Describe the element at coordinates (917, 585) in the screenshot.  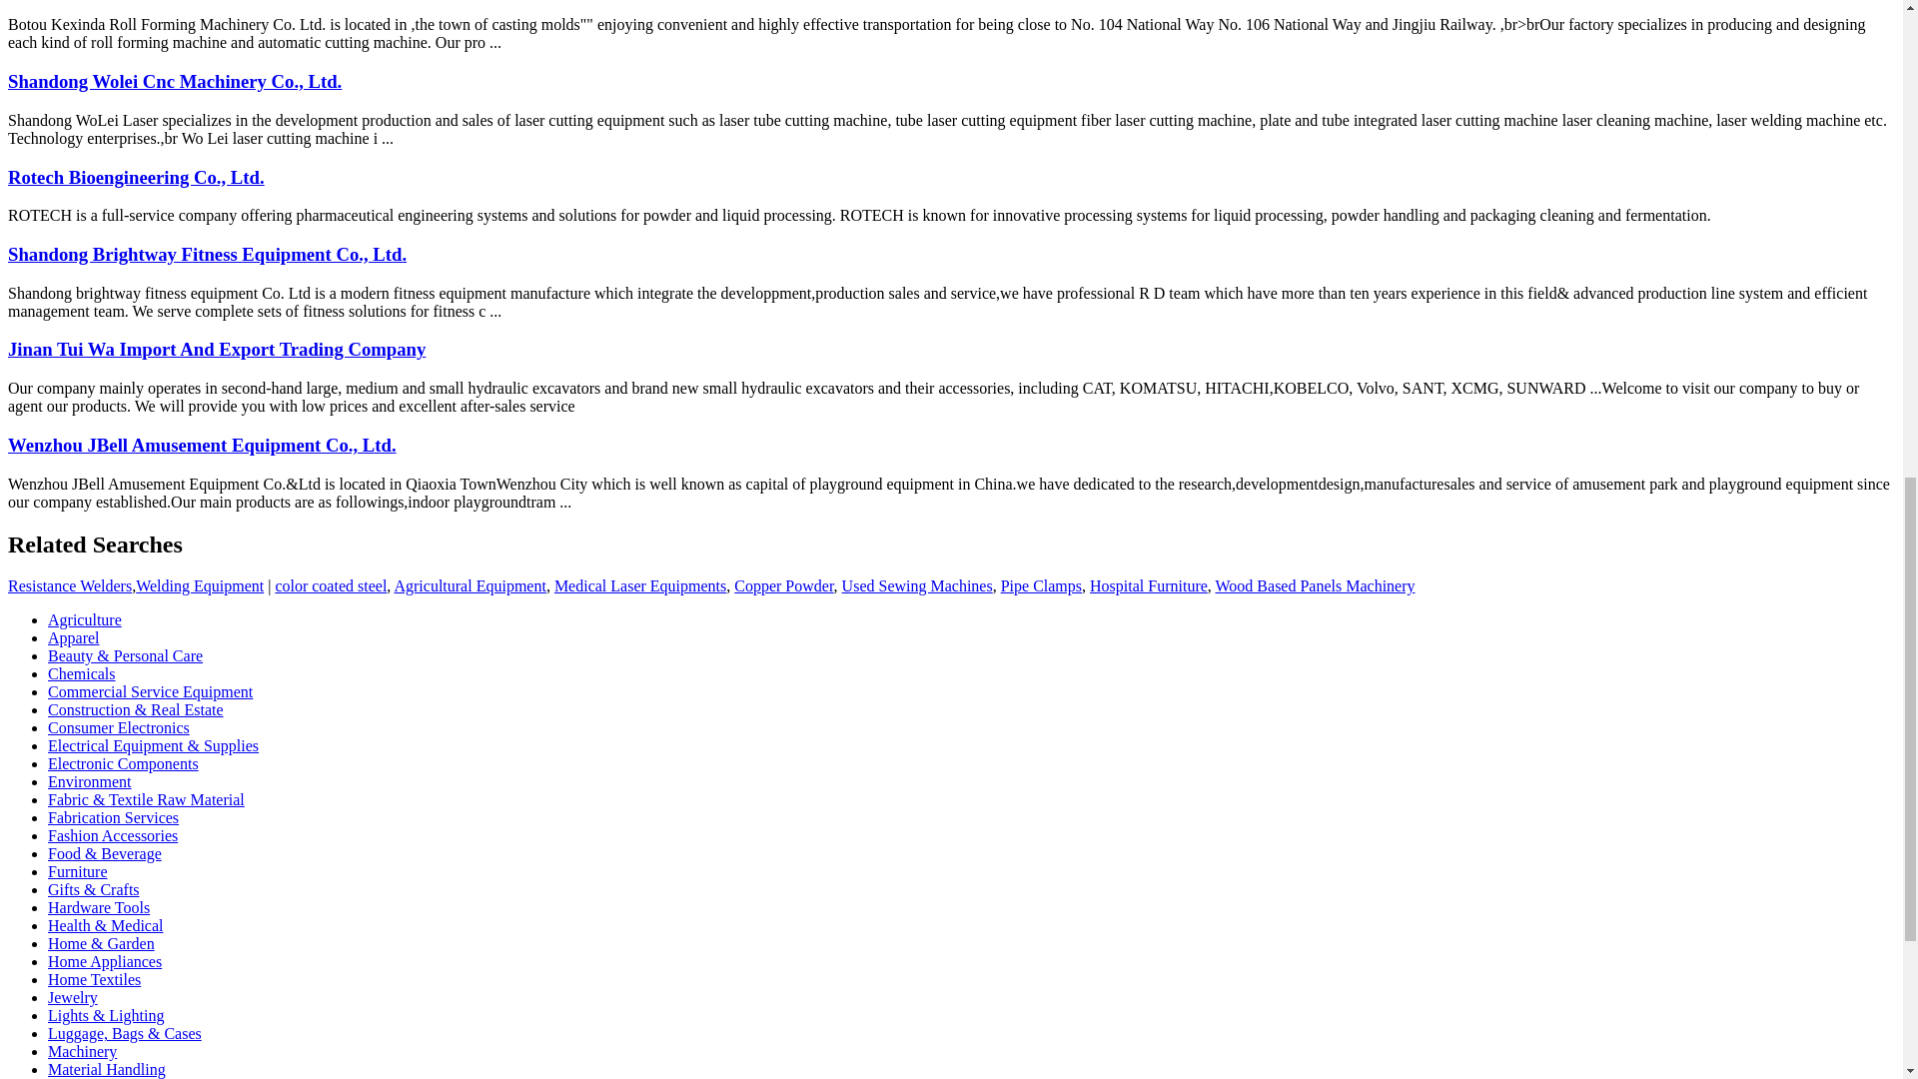
I see `Used Sewing Machines` at that location.